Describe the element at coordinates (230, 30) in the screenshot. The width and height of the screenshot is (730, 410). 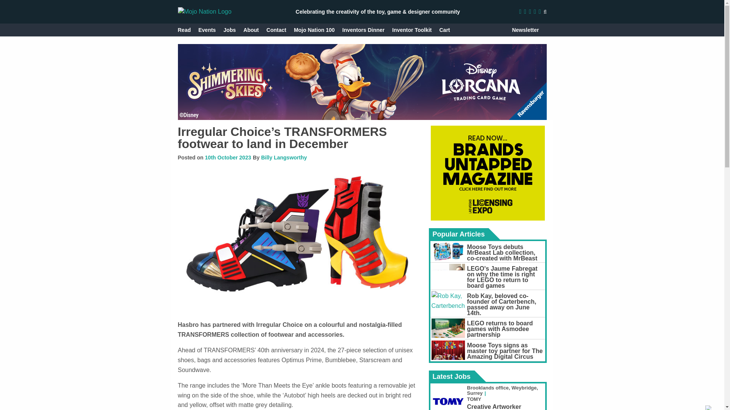
I see `Jobs` at that location.